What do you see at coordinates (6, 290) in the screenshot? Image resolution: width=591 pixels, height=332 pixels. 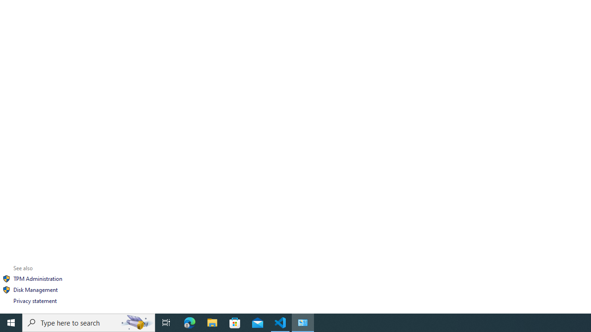 I see `Icon` at bounding box center [6, 290].